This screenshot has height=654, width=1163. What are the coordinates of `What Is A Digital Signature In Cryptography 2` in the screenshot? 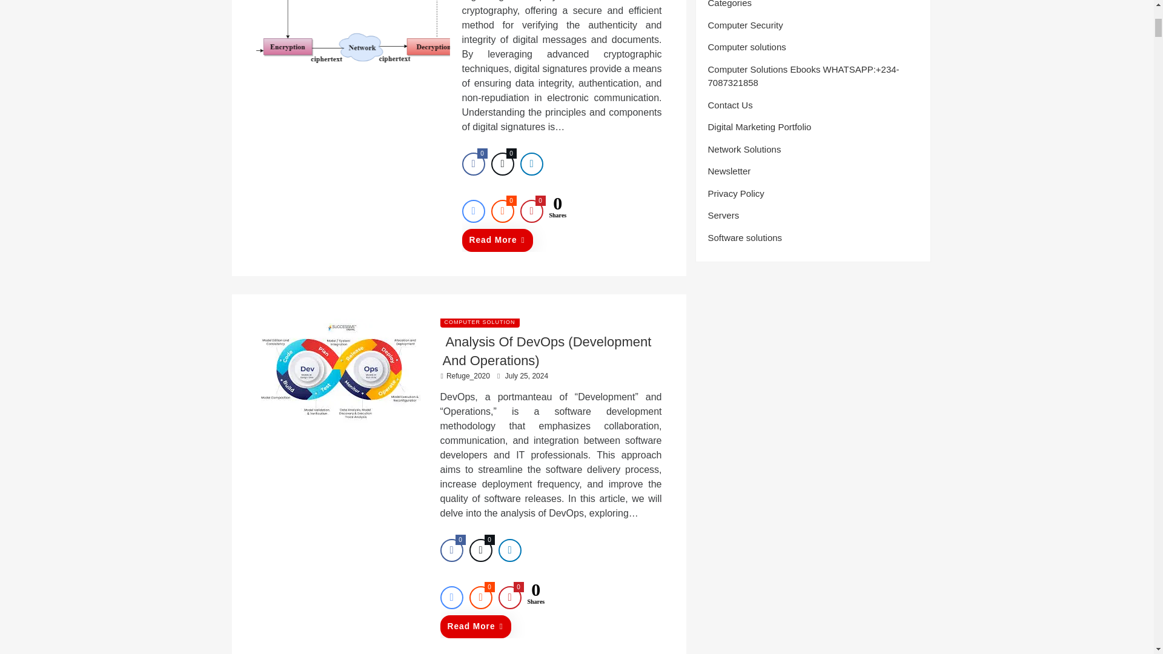 It's located at (353, 31).